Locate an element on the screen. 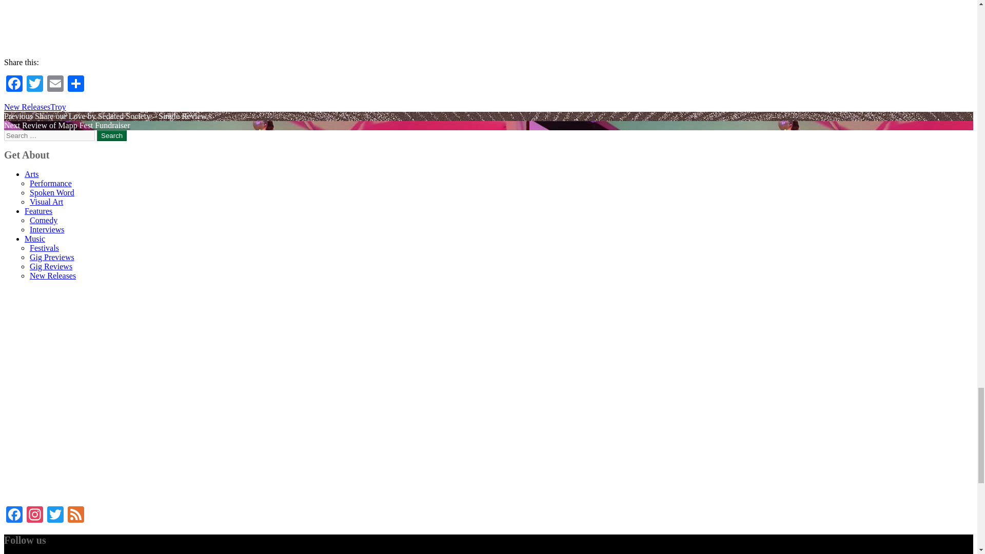 This screenshot has height=554, width=985. Instagram is located at coordinates (35, 516).